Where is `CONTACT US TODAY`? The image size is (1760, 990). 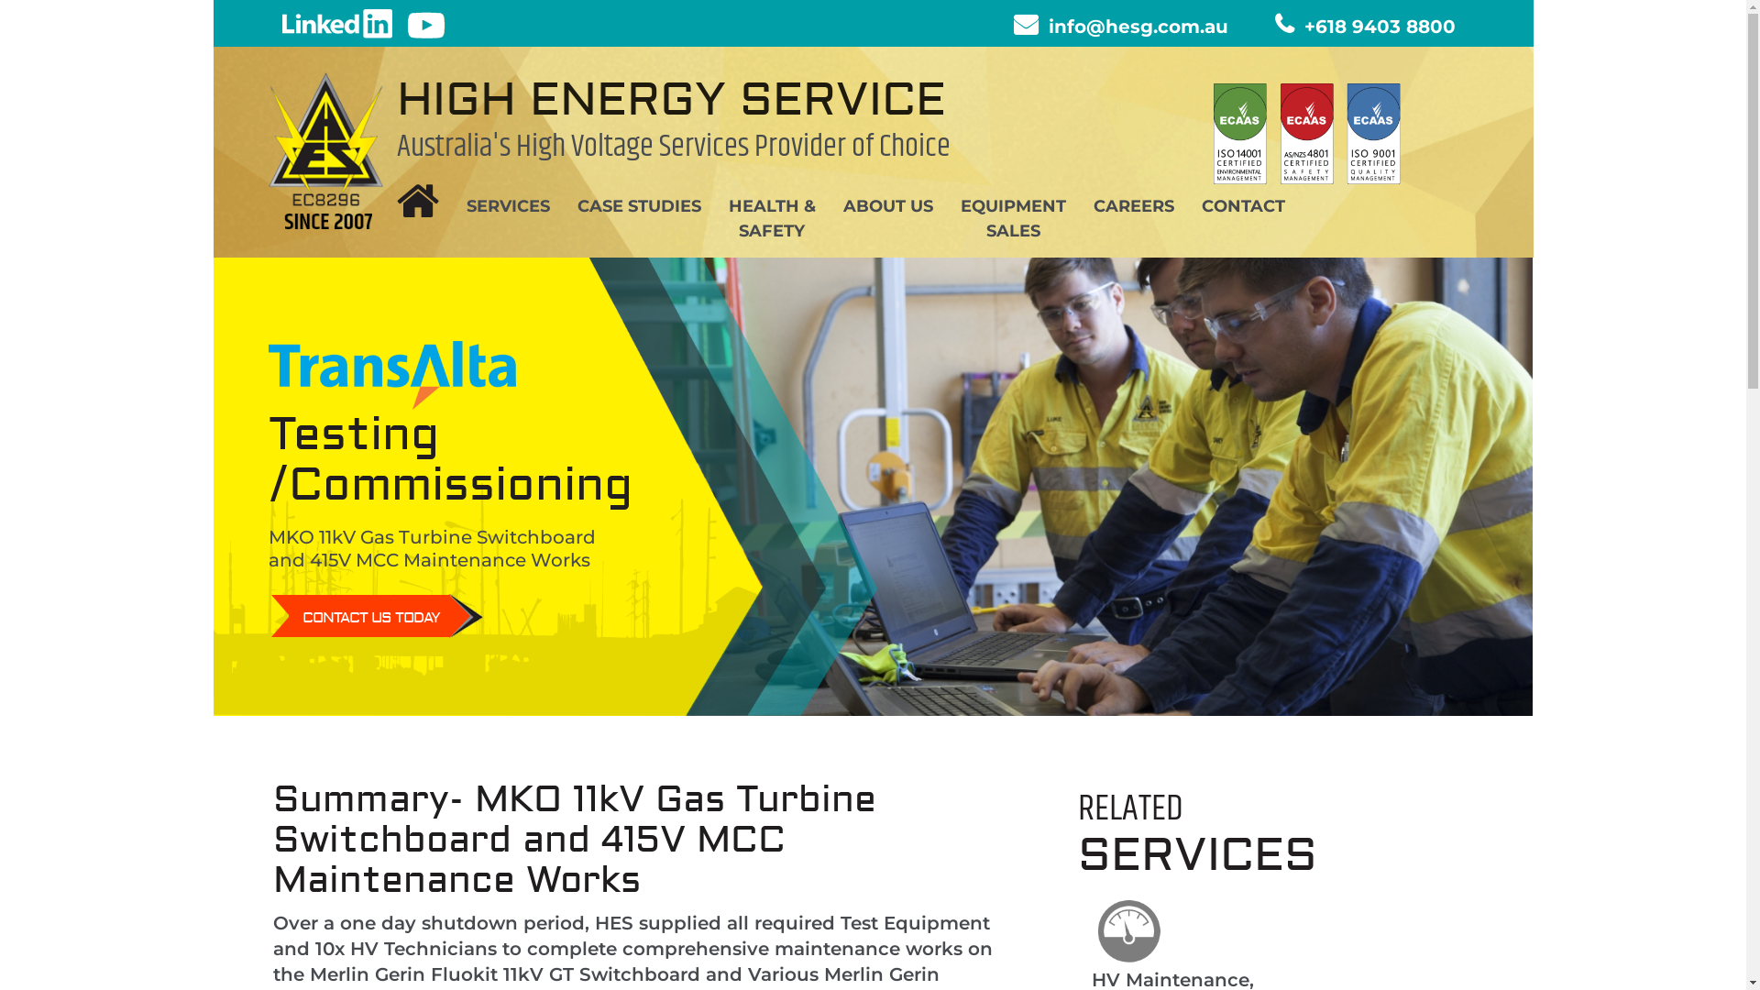 CONTACT US TODAY is located at coordinates (368, 616).